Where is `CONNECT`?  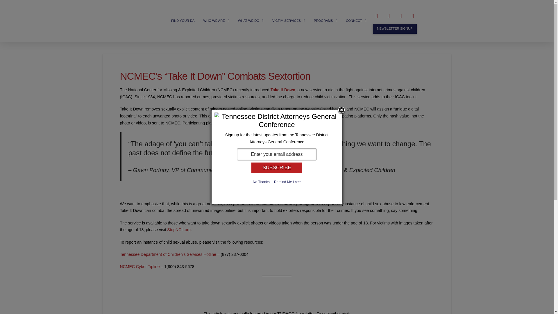 CONNECT is located at coordinates (356, 20).